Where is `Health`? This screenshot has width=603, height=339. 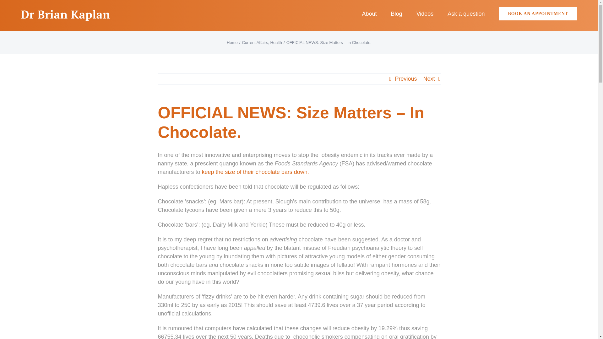 Health is located at coordinates (276, 42).